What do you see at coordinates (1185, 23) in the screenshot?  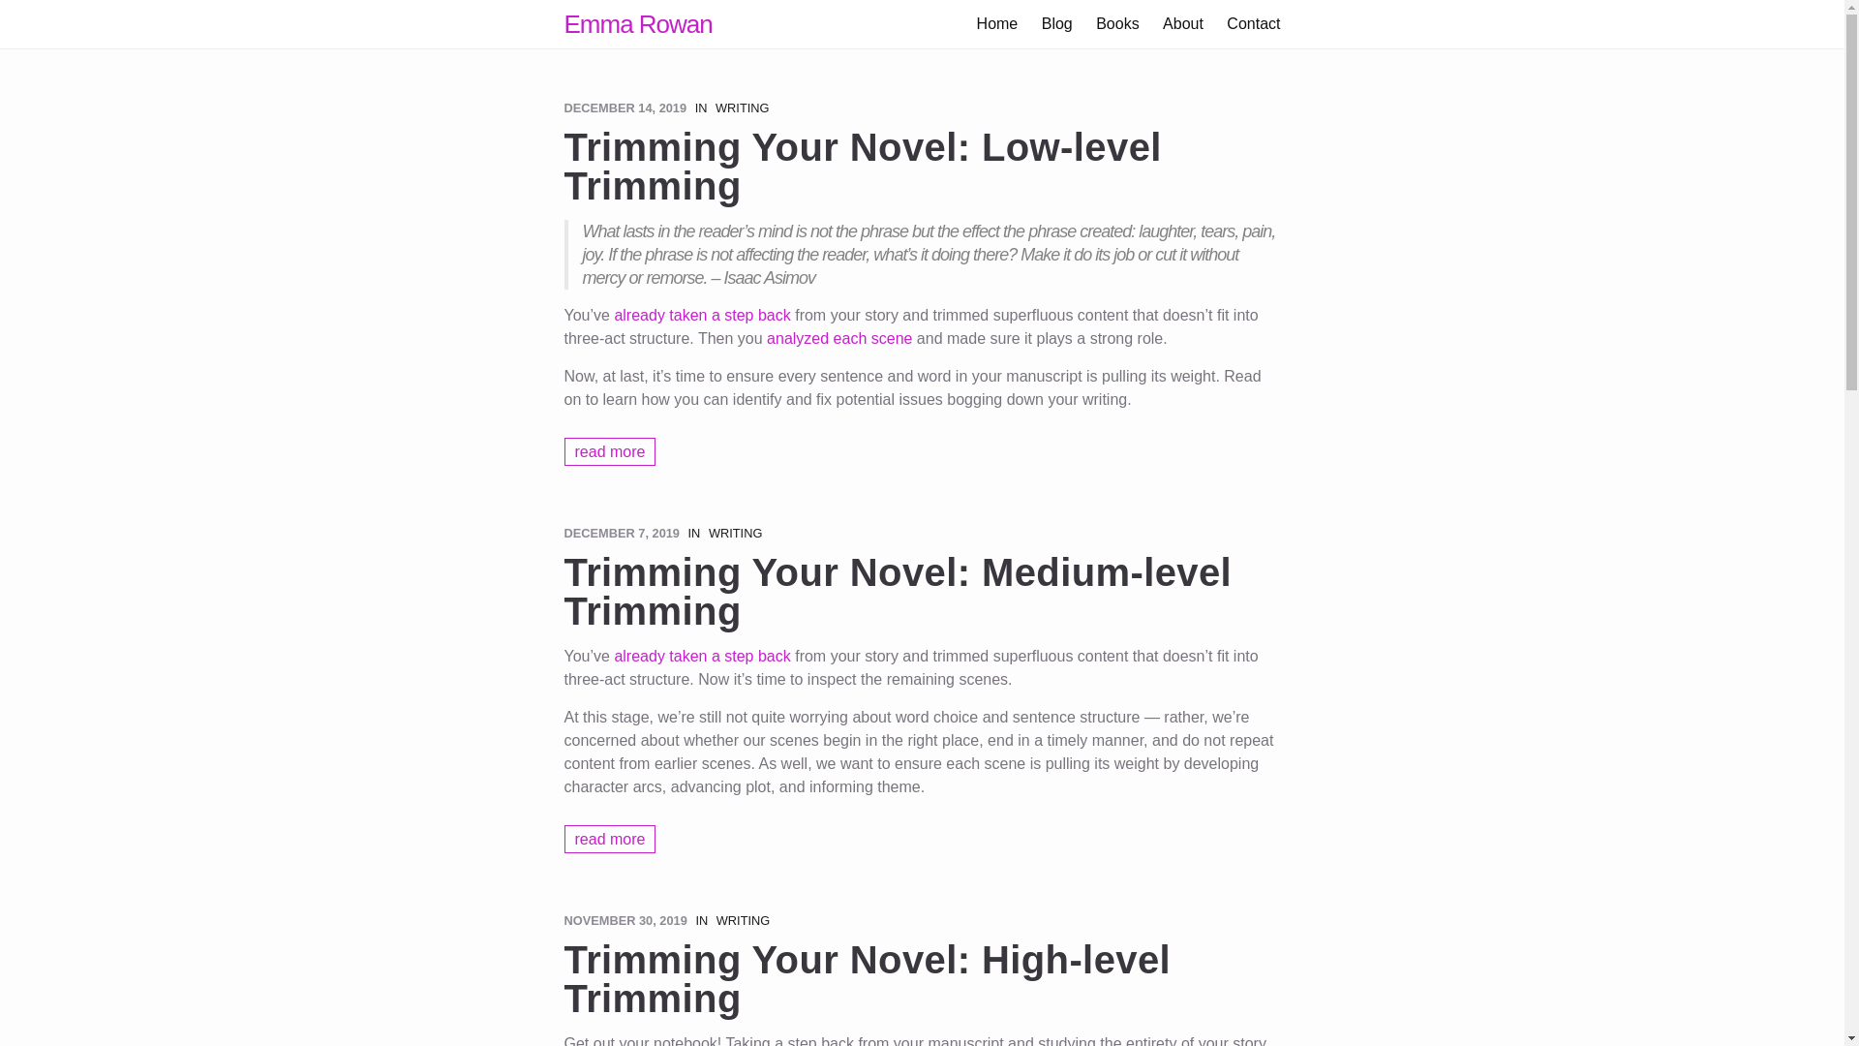 I see `About` at bounding box center [1185, 23].